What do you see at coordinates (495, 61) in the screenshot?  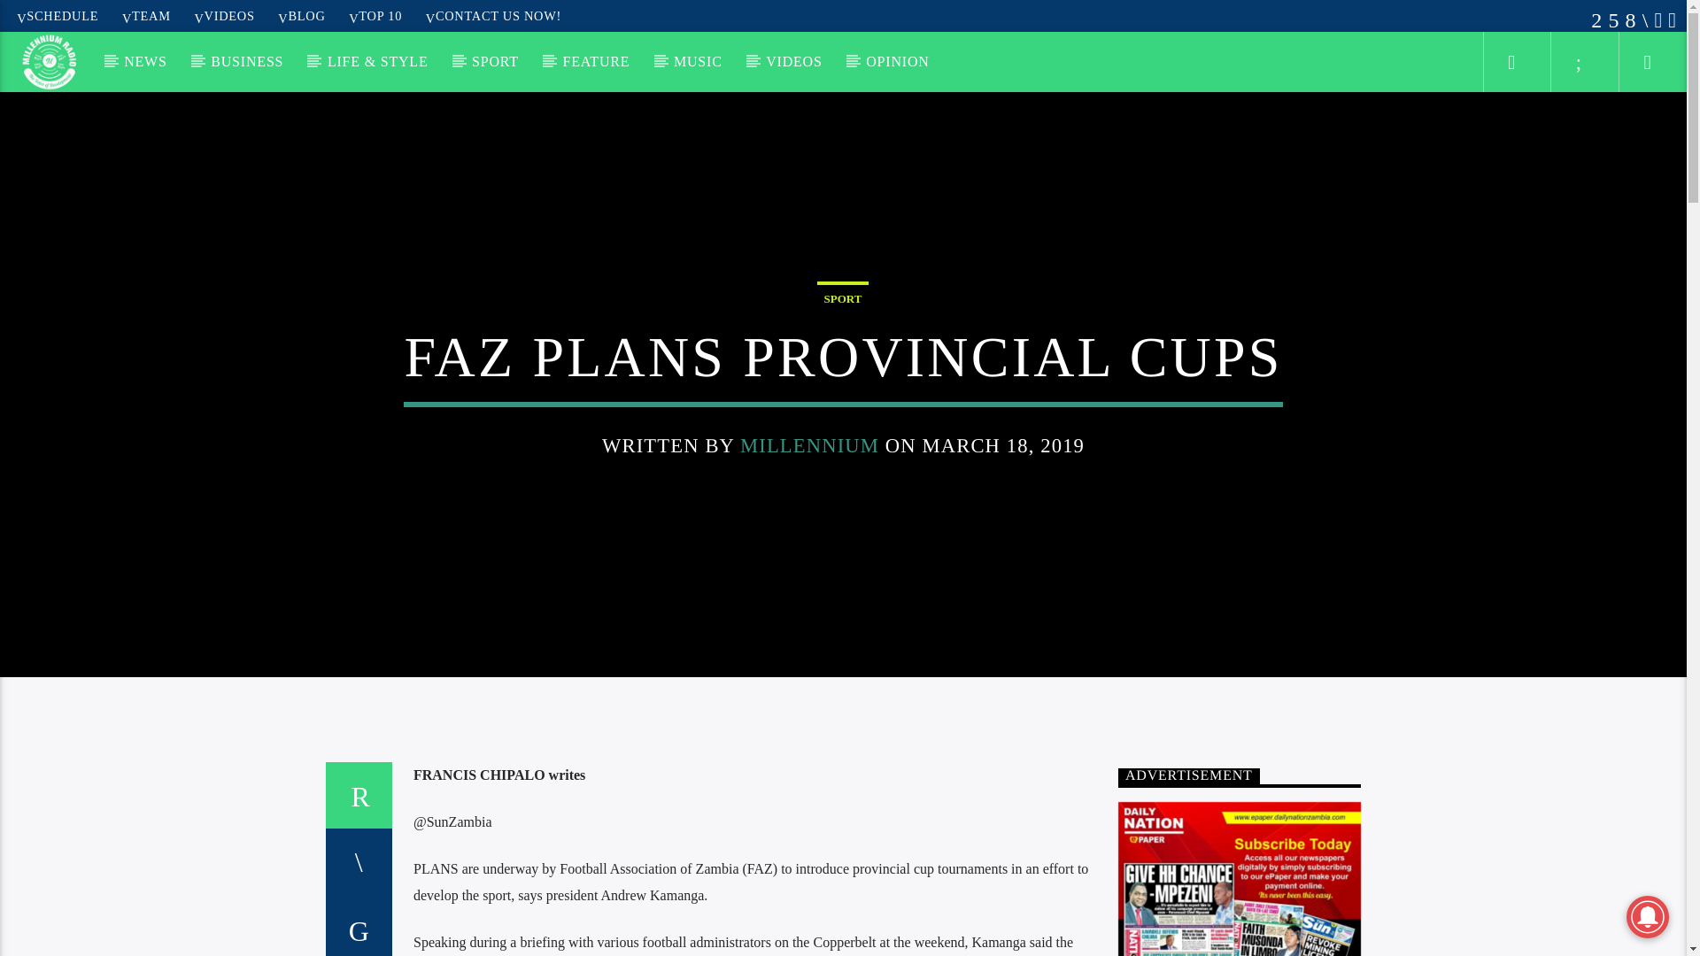 I see `SPORT` at bounding box center [495, 61].